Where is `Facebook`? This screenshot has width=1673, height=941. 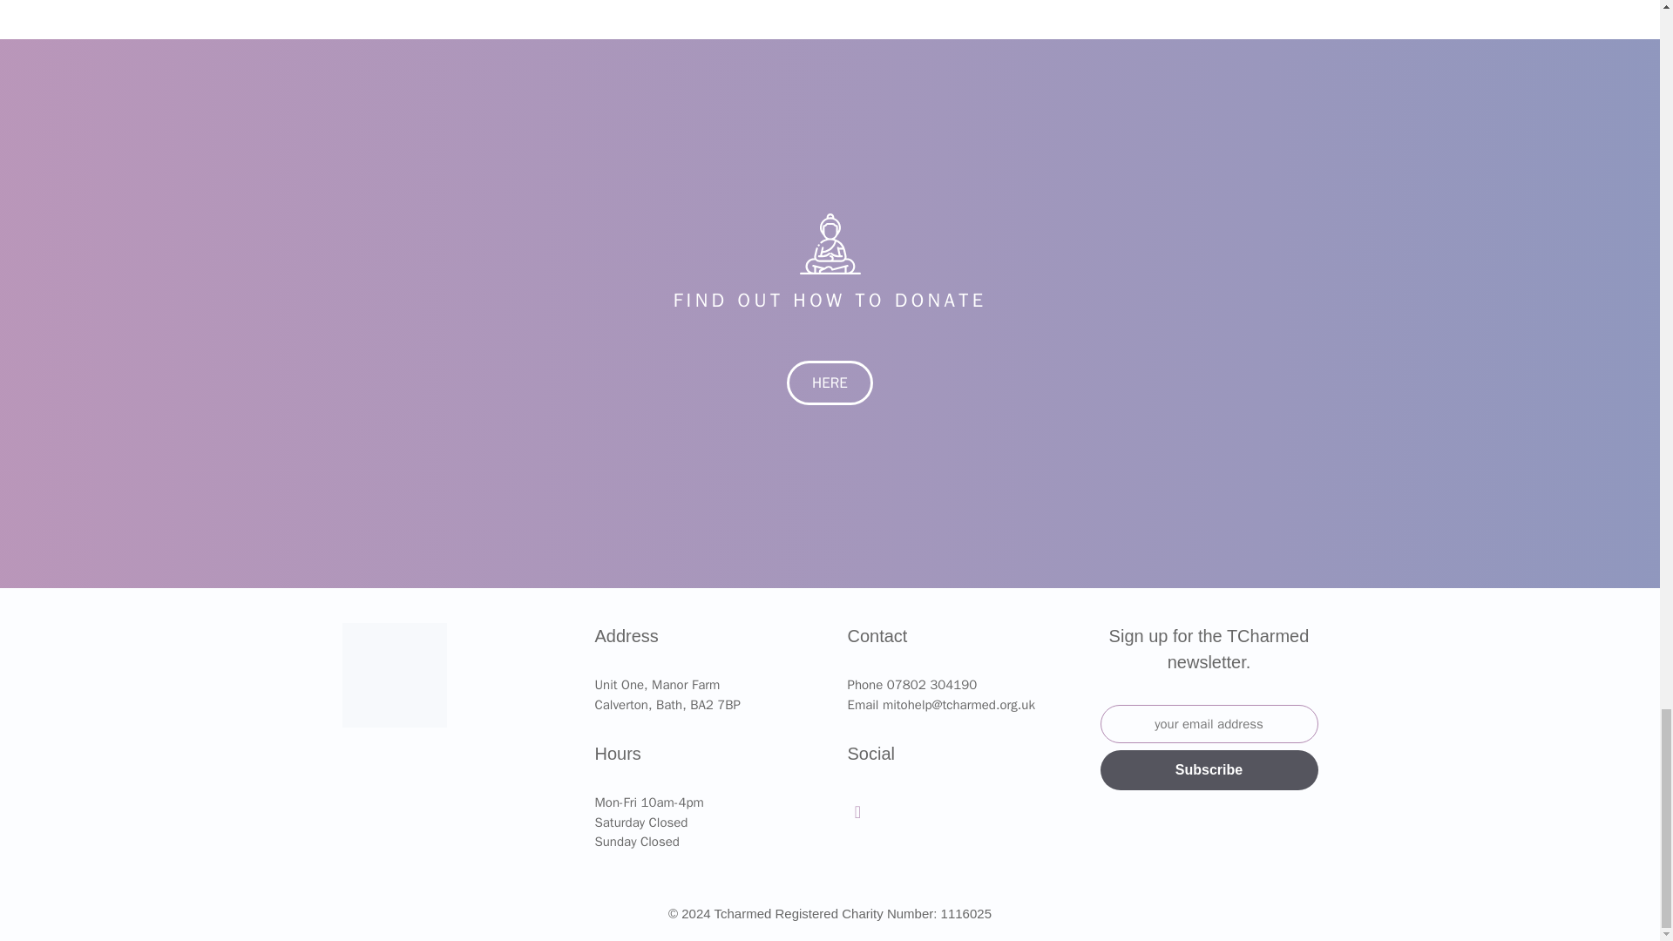 Facebook is located at coordinates (857, 812).